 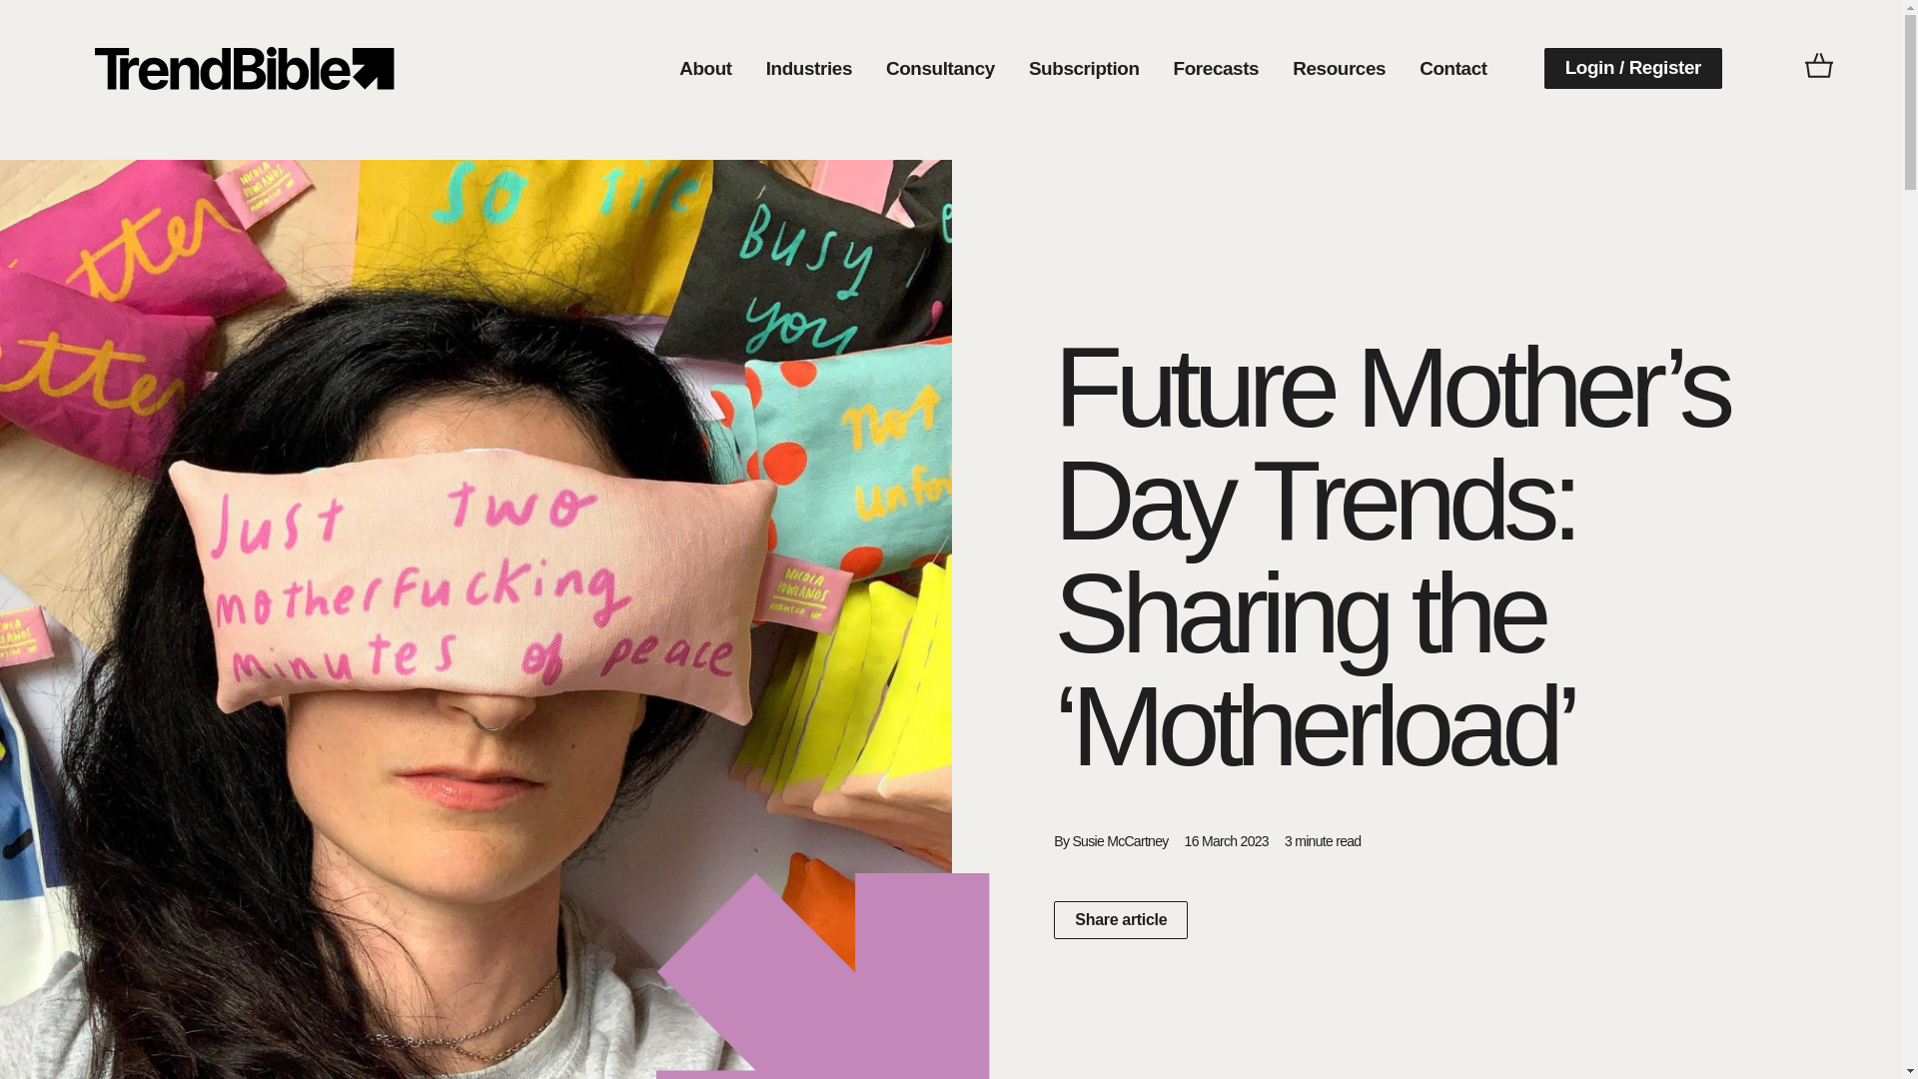 What do you see at coordinates (809, 68) in the screenshot?
I see `Industries` at bounding box center [809, 68].